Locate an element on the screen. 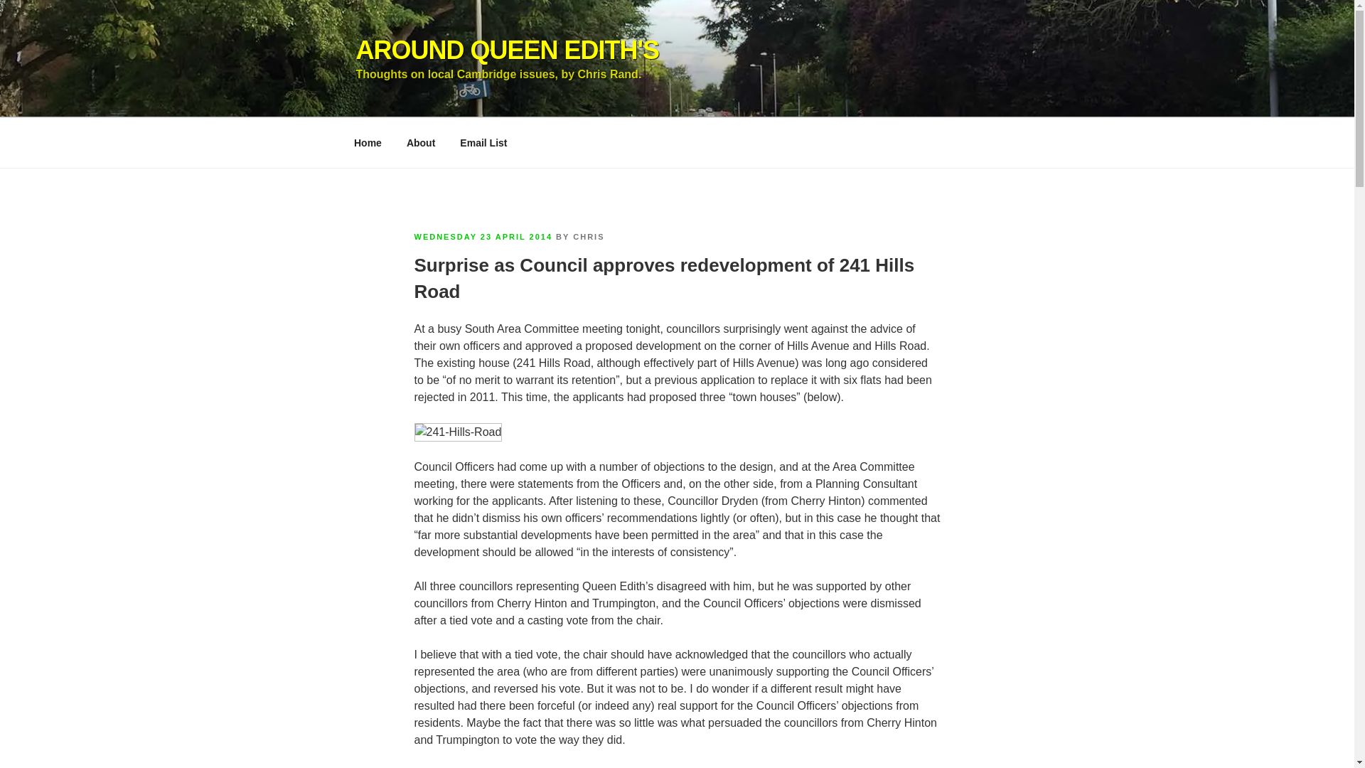 The image size is (1365, 768). AROUND QUEEN EDITH'S is located at coordinates (507, 50).